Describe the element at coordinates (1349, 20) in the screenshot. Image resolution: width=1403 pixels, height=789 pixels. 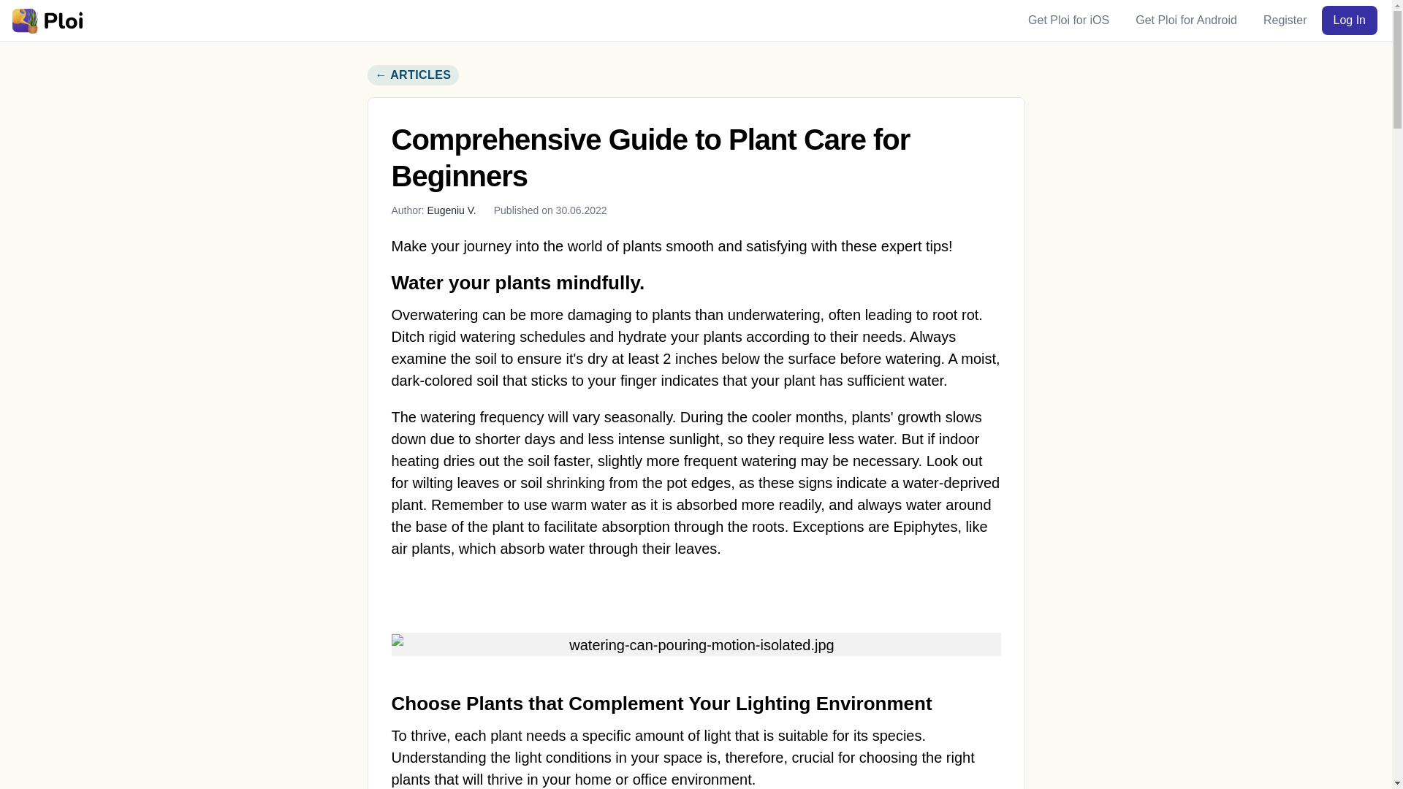
I see `Log In` at that location.